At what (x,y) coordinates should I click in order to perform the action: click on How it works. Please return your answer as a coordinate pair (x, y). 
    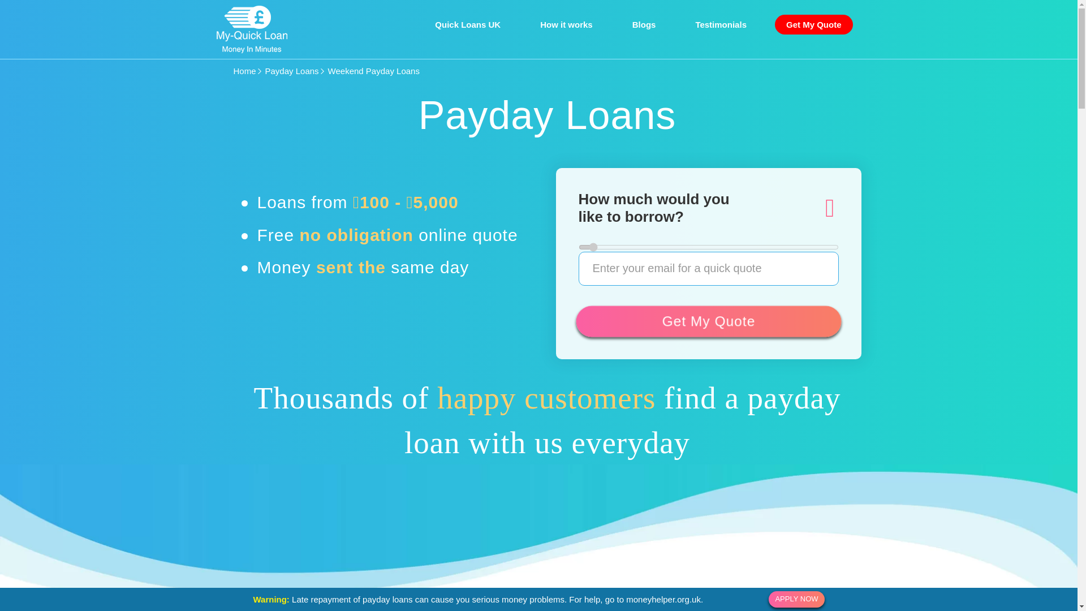
    Looking at the image, I should click on (566, 24).